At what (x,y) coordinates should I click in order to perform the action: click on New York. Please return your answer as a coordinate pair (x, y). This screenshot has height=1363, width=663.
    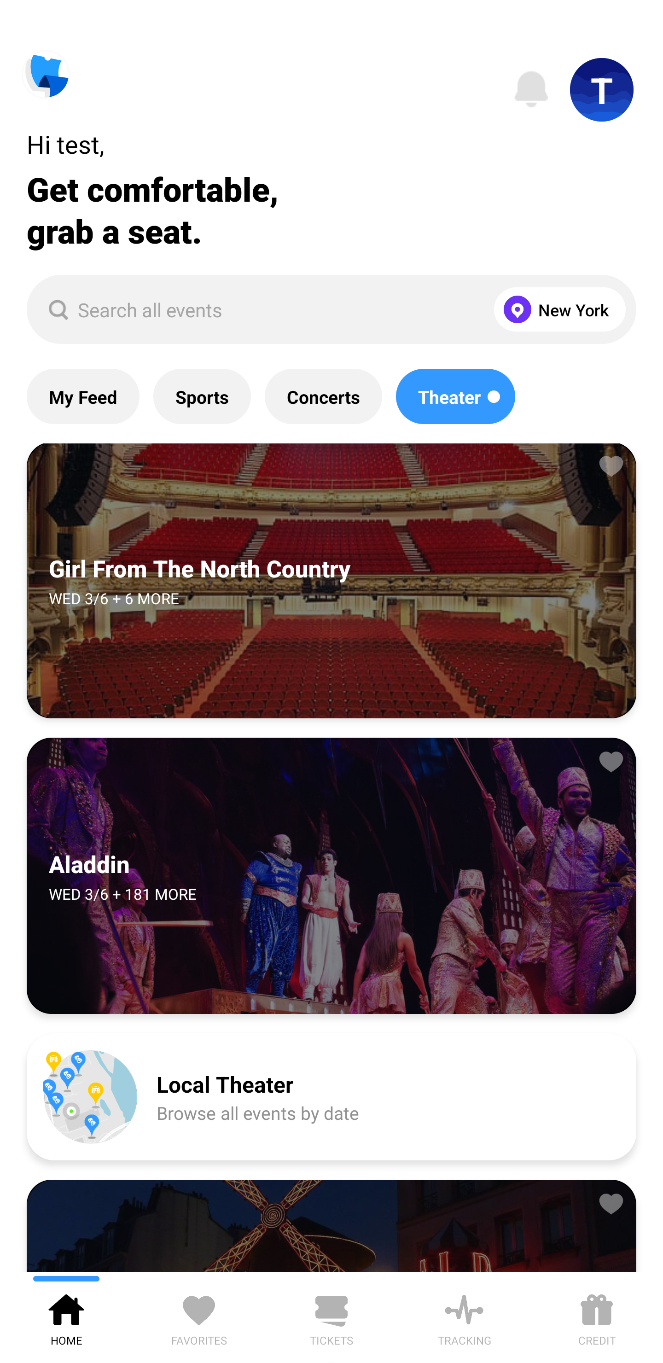
    Looking at the image, I should click on (556, 309).